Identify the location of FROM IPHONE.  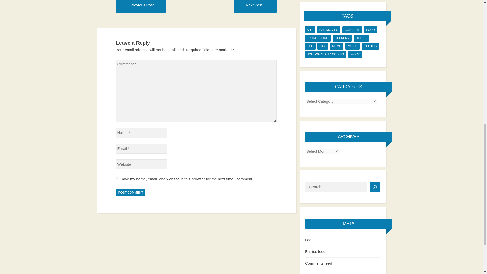
(318, 38).